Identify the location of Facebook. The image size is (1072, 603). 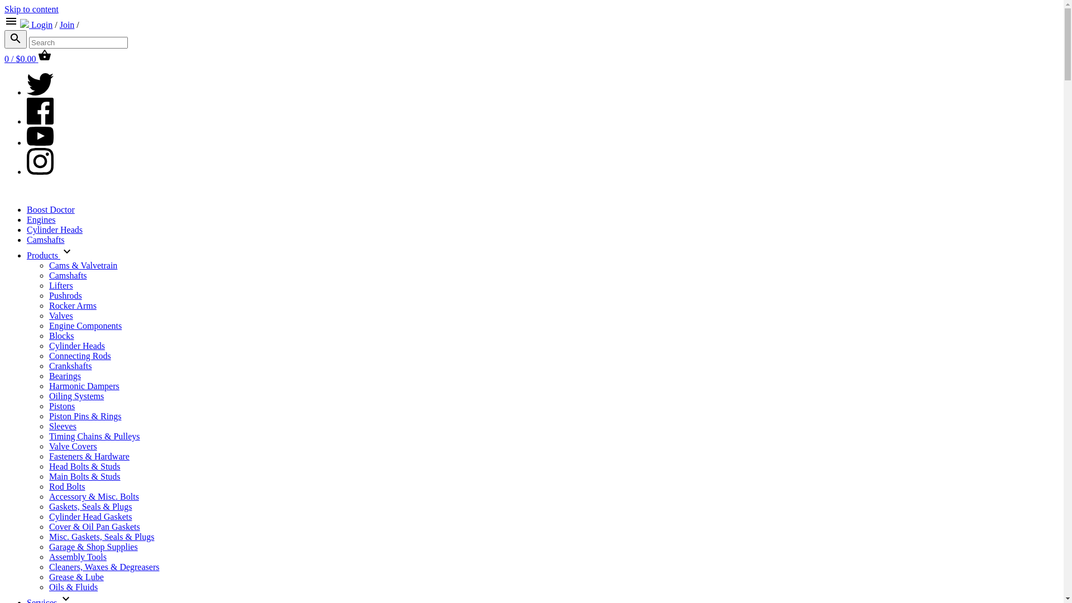
(40, 122).